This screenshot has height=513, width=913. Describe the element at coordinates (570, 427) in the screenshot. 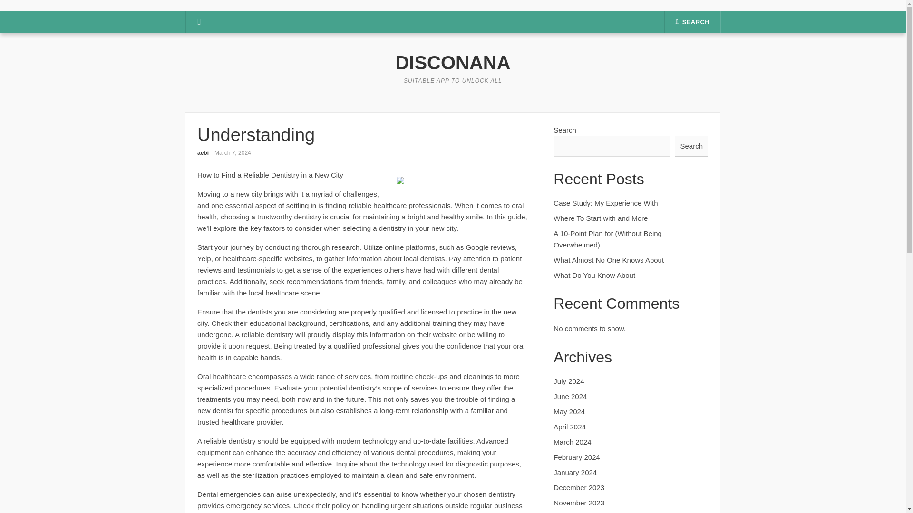

I see `April 2024` at that location.